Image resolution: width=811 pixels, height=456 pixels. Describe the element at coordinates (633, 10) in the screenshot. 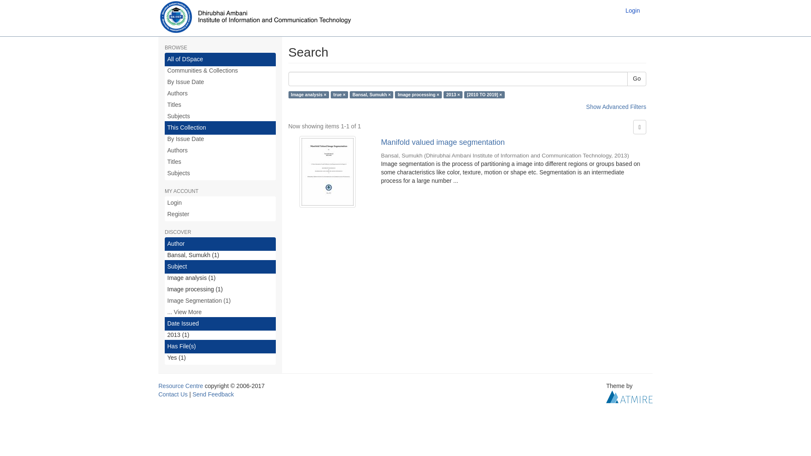

I see `Login` at that location.